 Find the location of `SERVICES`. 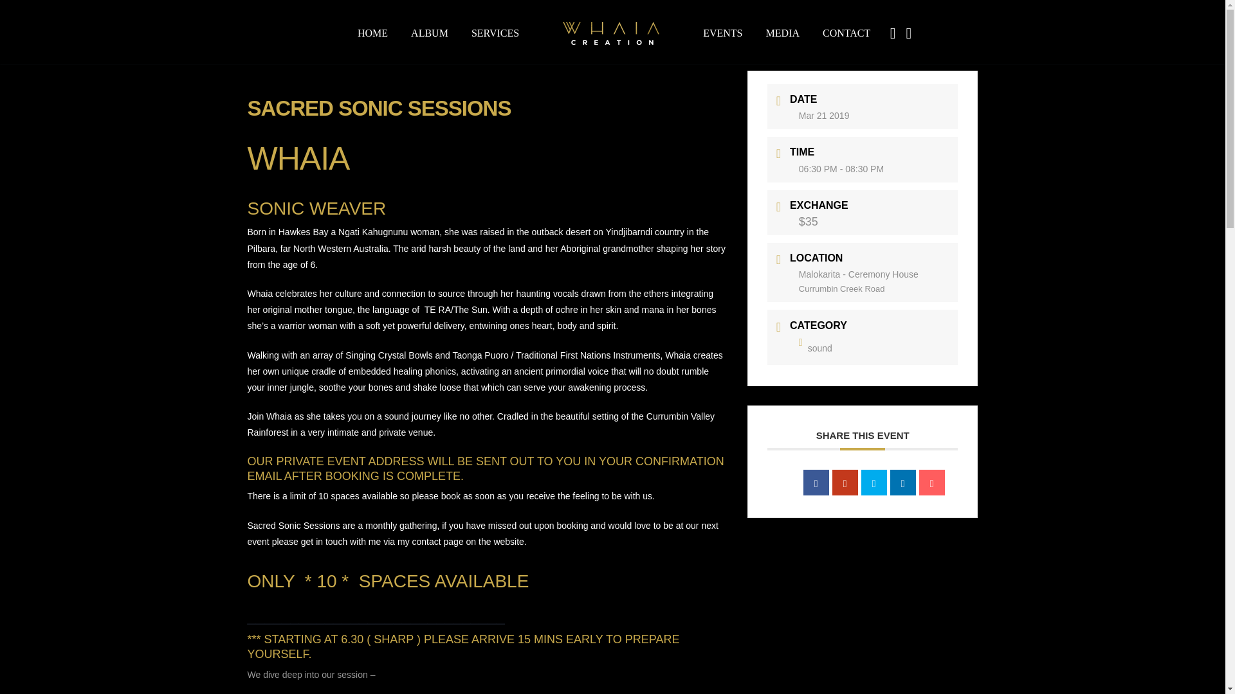

SERVICES is located at coordinates (495, 33).